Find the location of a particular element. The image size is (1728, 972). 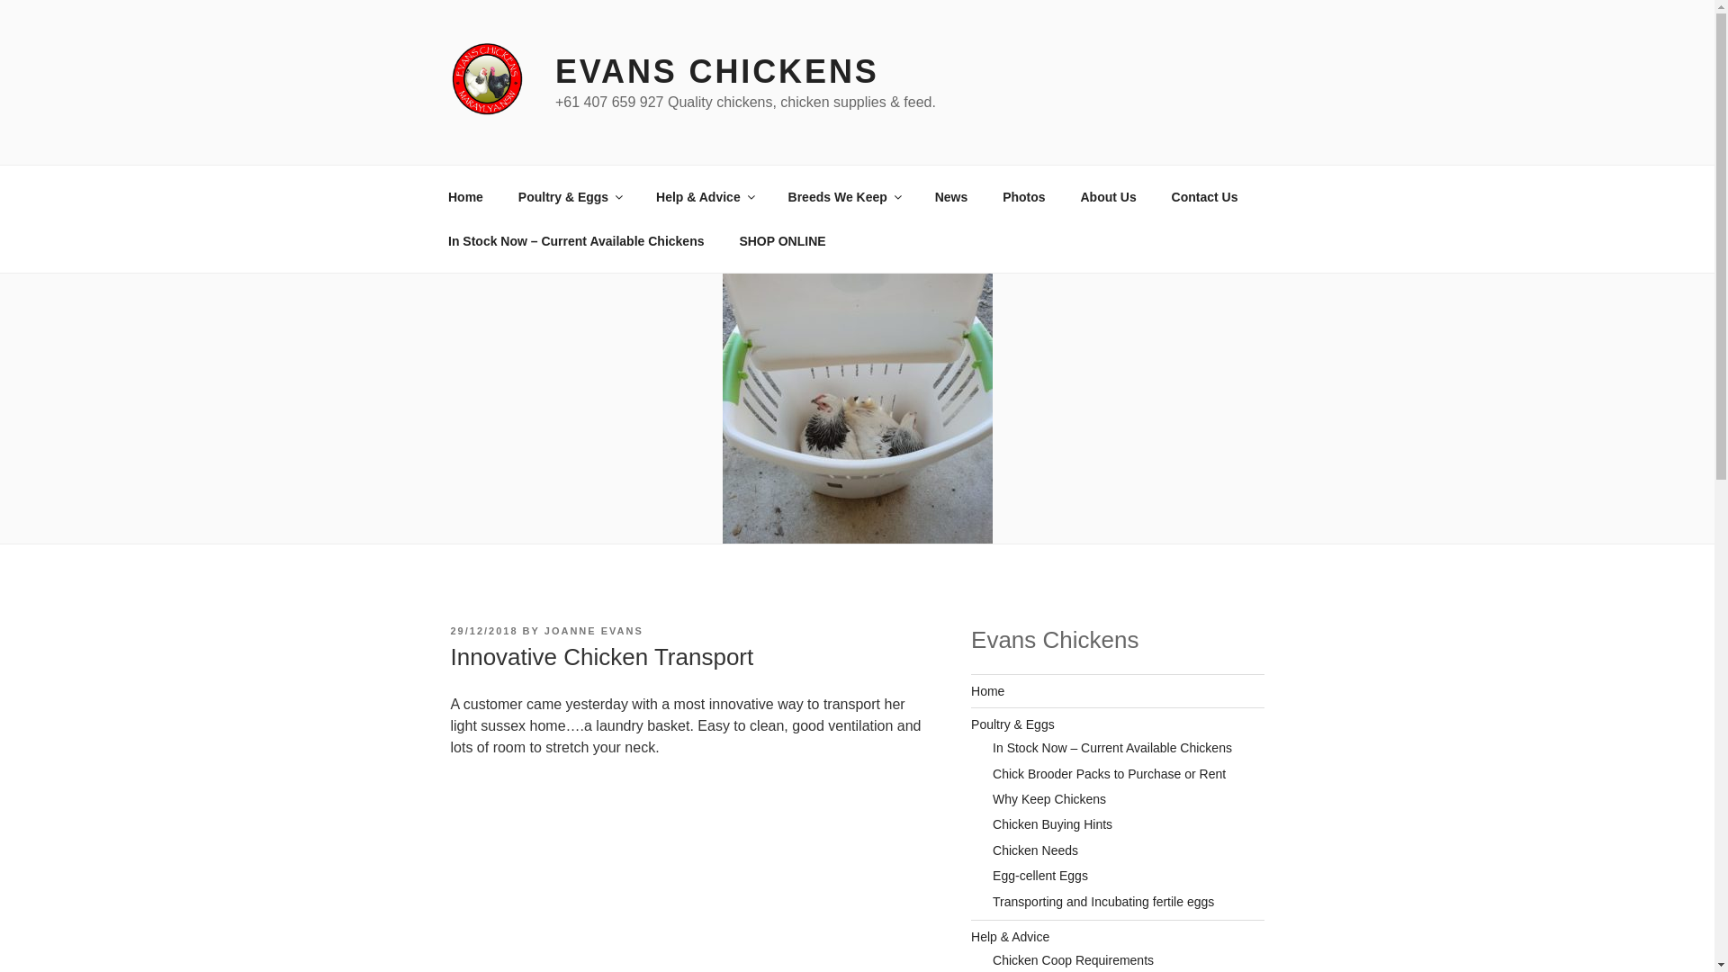

Chicken Coop Requirements is located at coordinates (1073, 960).